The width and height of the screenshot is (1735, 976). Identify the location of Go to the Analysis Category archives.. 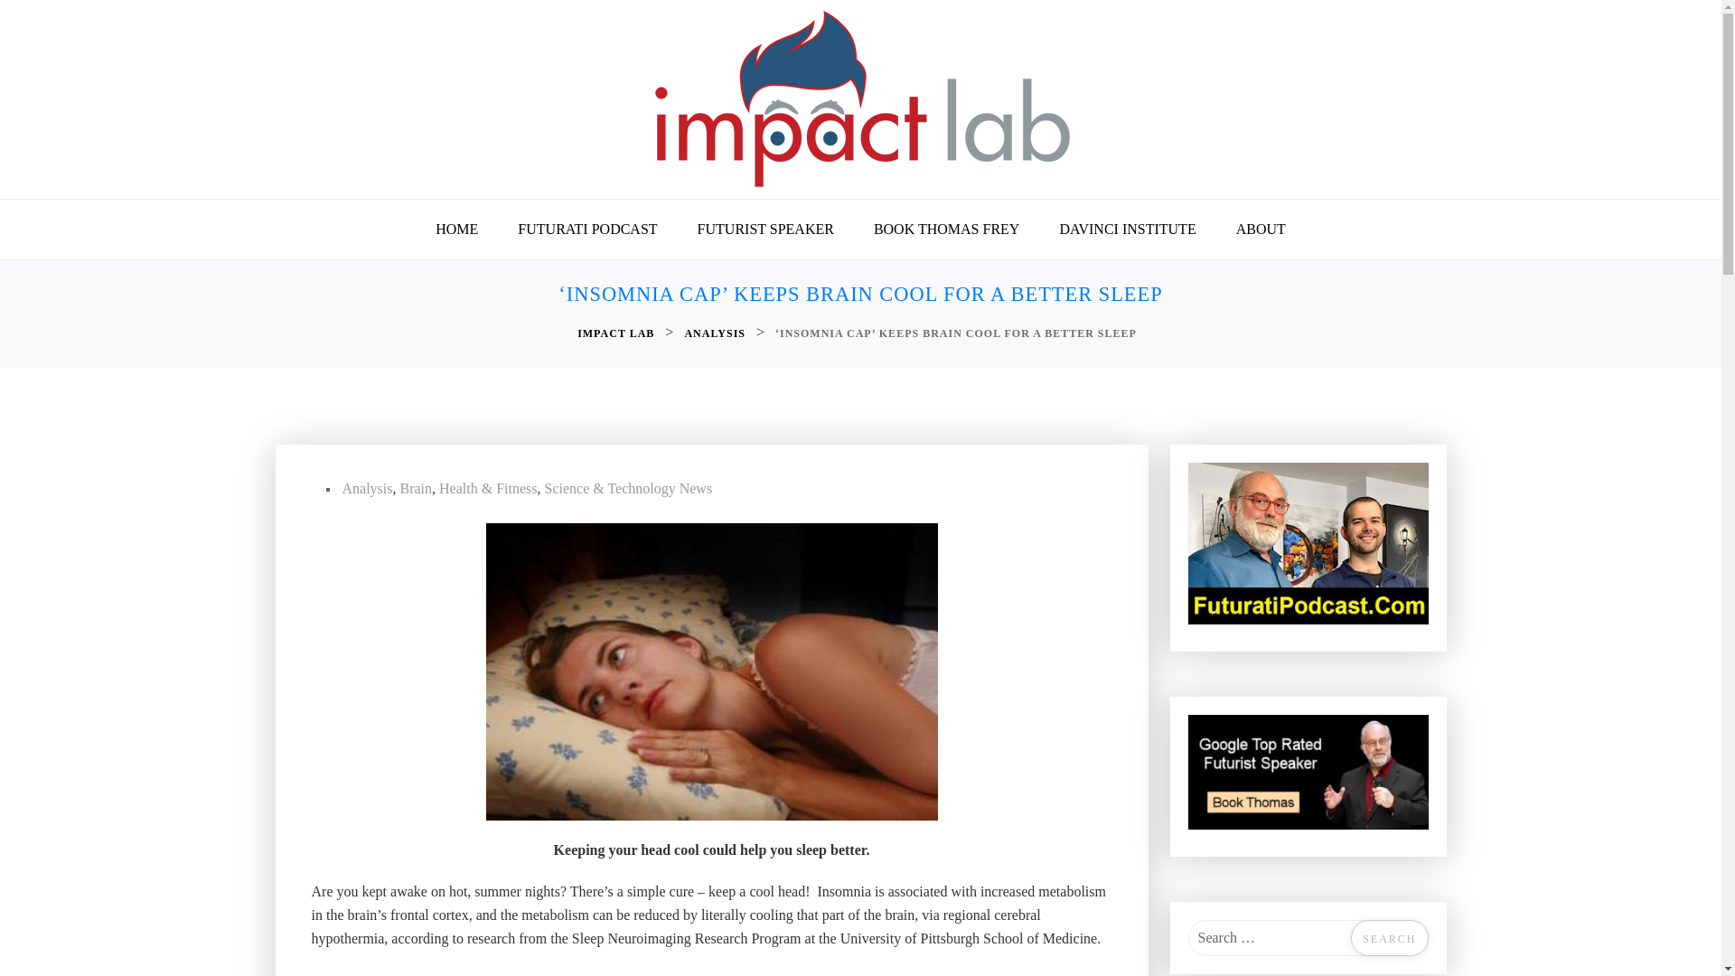
(716, 333).